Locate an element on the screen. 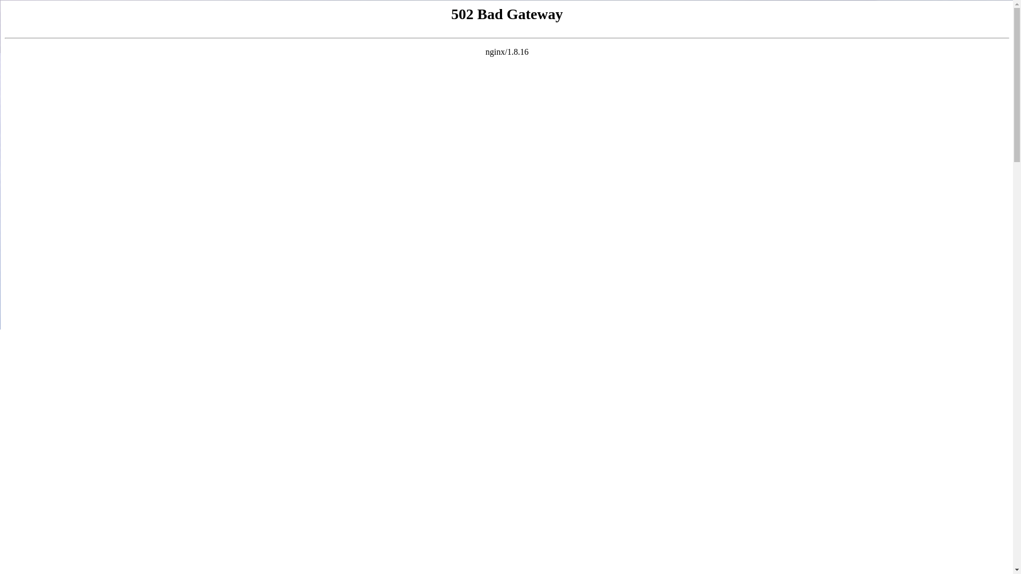  1 is located at coordinates (478, 319).